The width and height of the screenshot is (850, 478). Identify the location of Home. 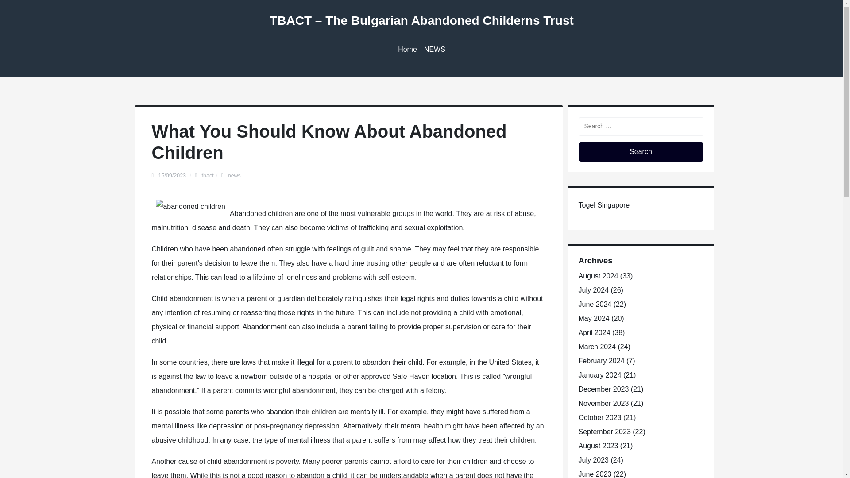
(407, 50).